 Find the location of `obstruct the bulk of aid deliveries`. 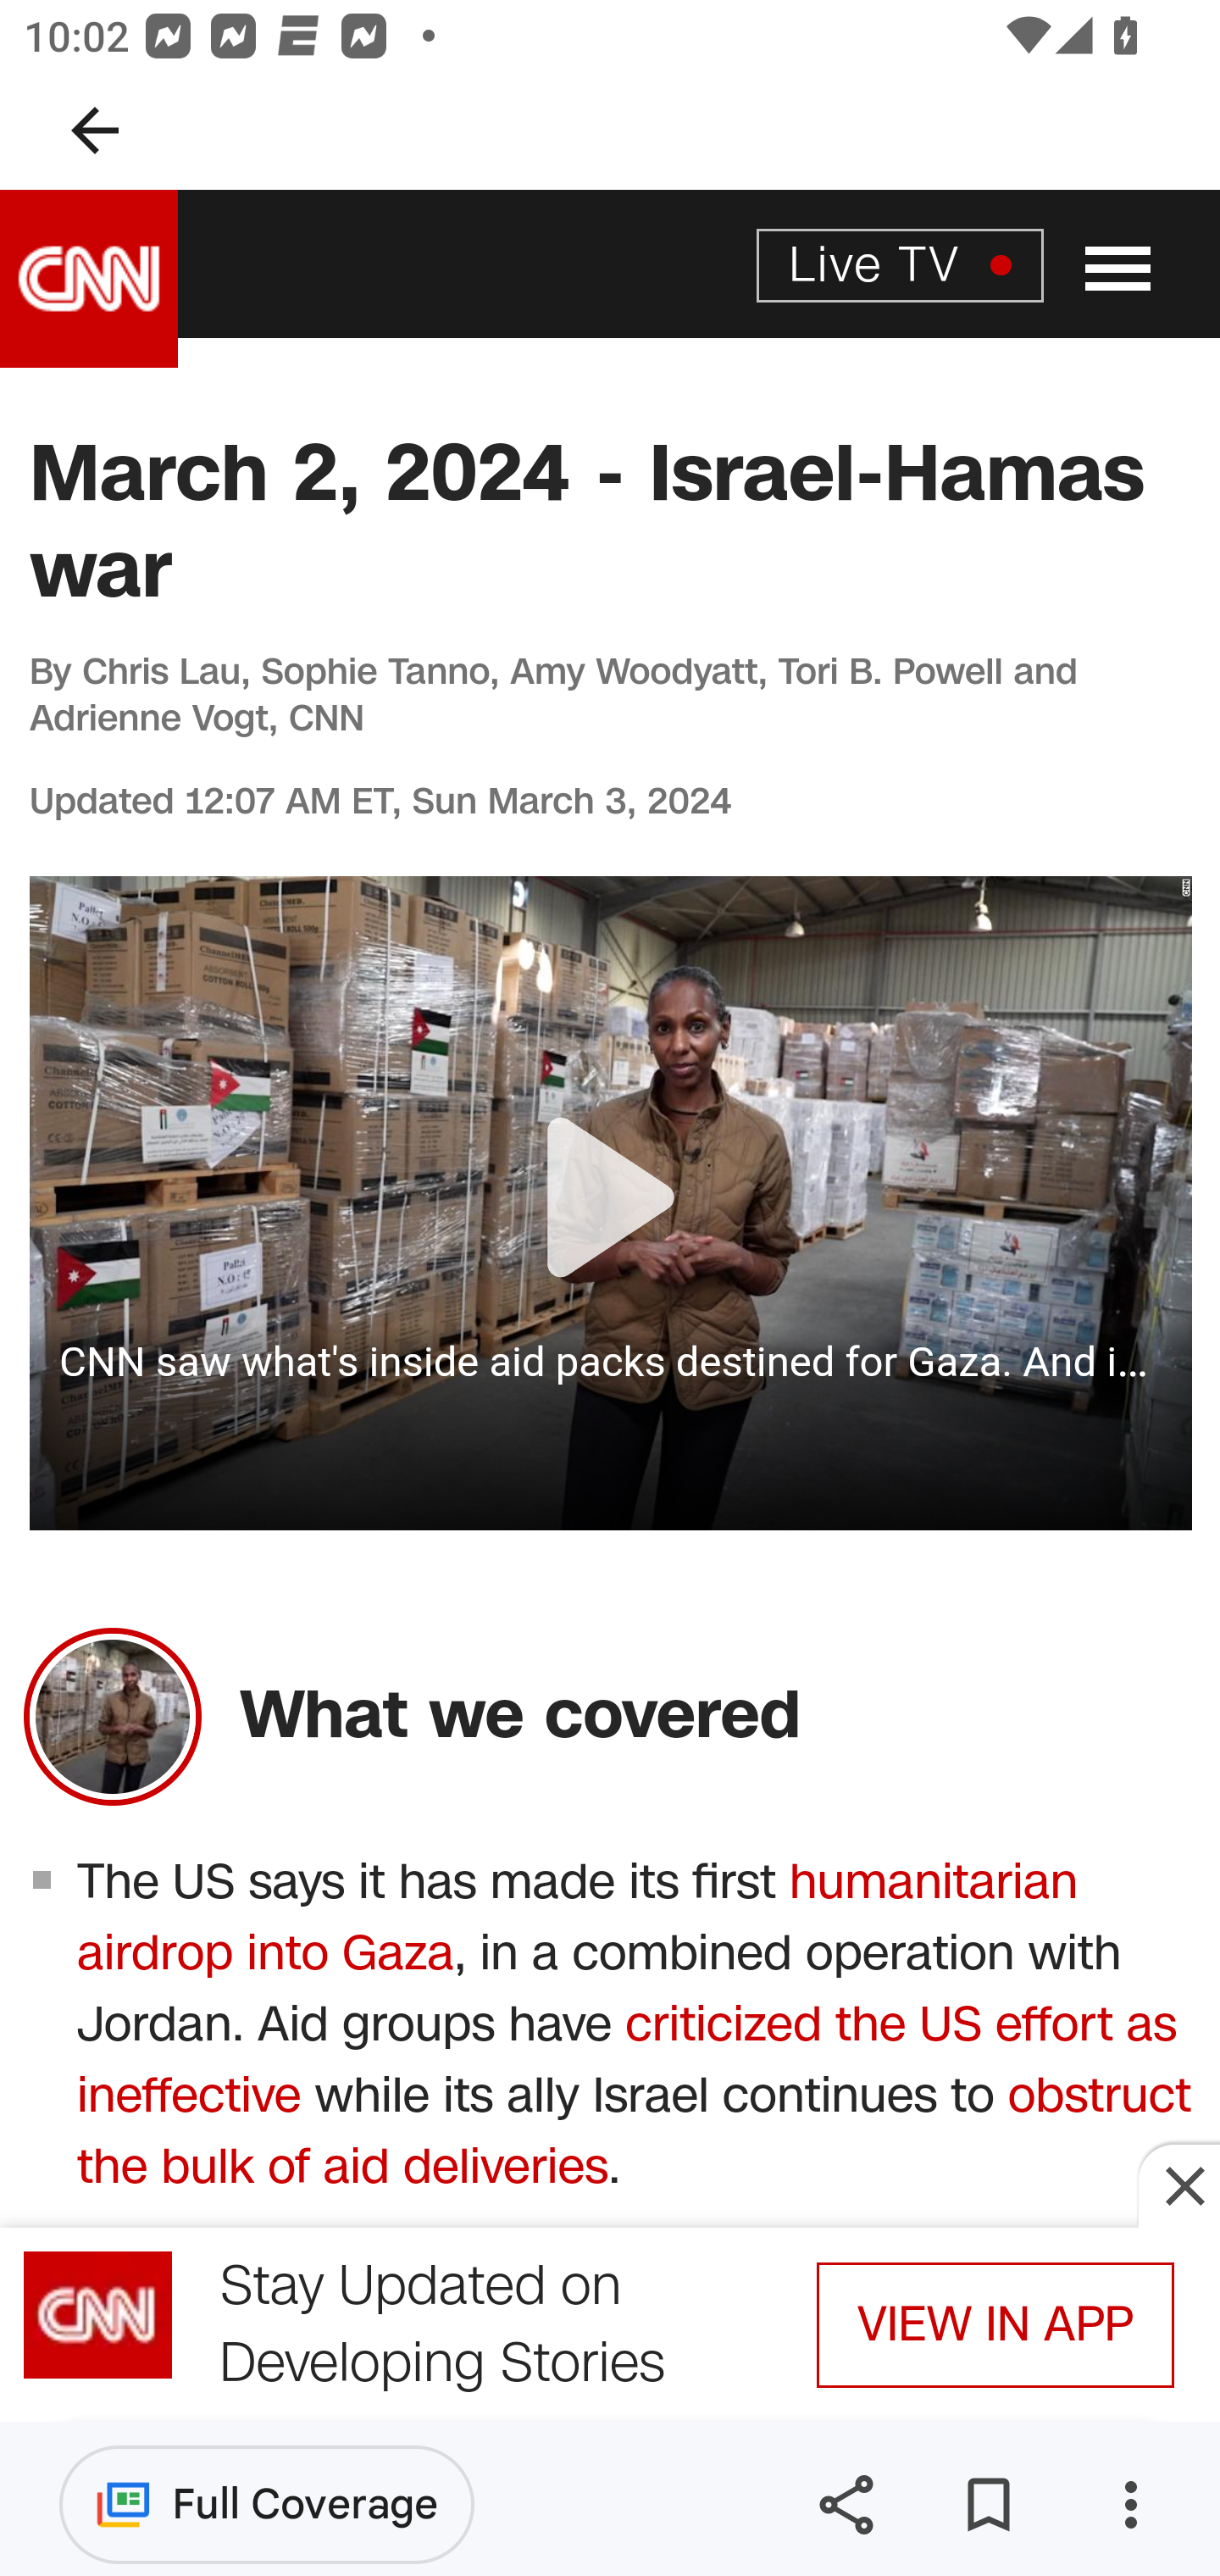

obstruct the bulk of aid deliveries is located at coordinates (634, 2132).